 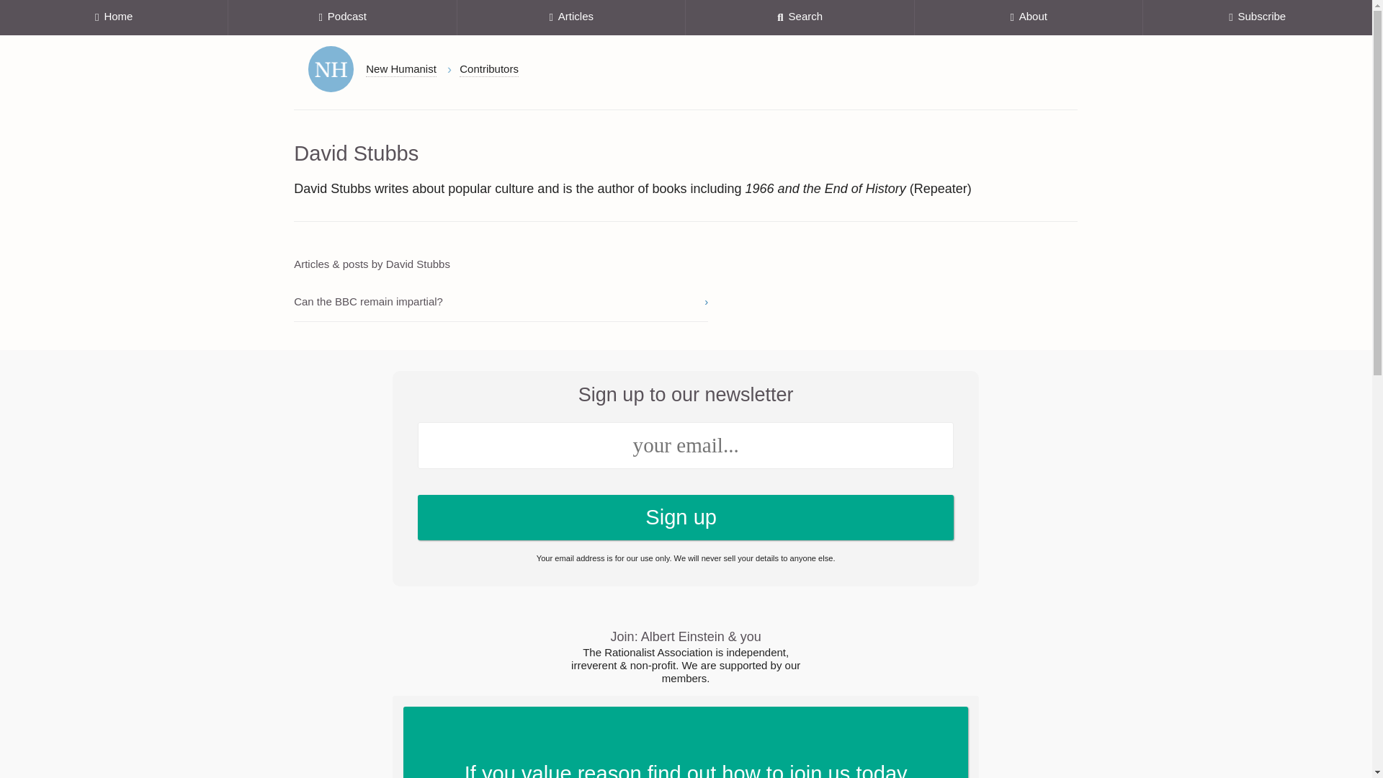 What do you see at coordinates (341, 17) in the screenshot?
I see `Podcast` at bounding box center [341, 17].